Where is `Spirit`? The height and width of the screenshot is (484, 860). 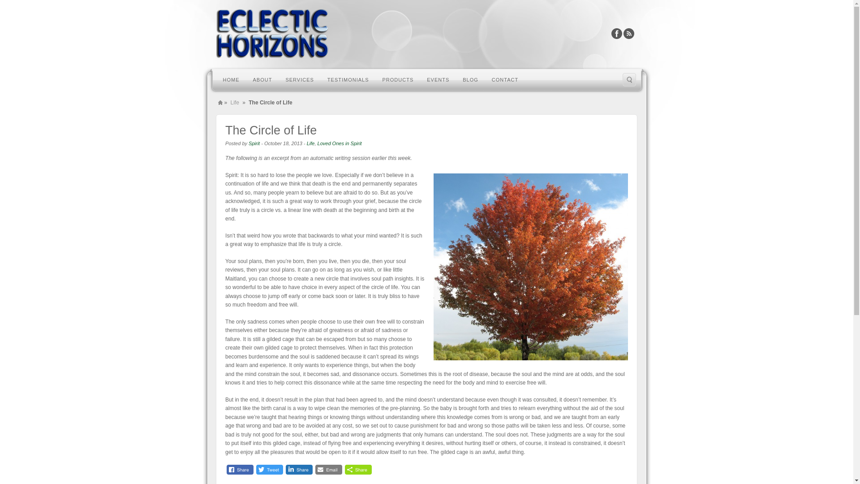
Spirit is located at coordinates (254, 143).